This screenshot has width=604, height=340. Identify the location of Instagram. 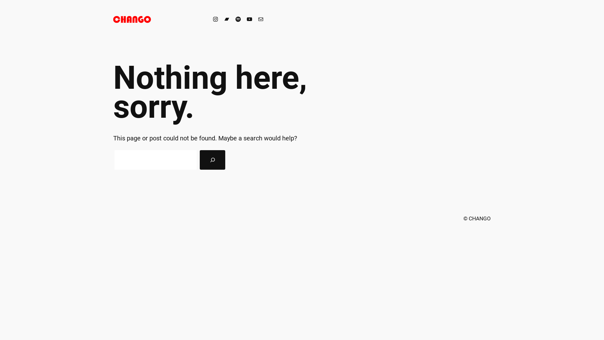
(215, 19).